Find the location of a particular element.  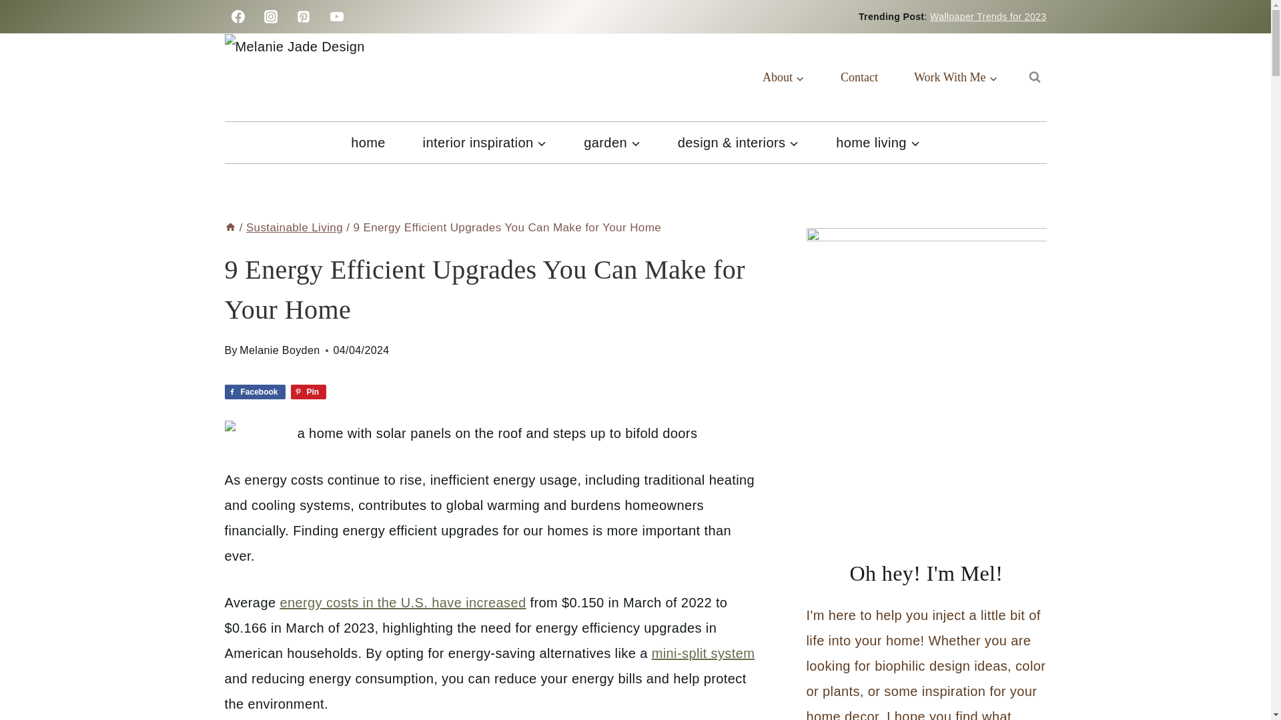

Work With Me is located at coordinates (955, 77).